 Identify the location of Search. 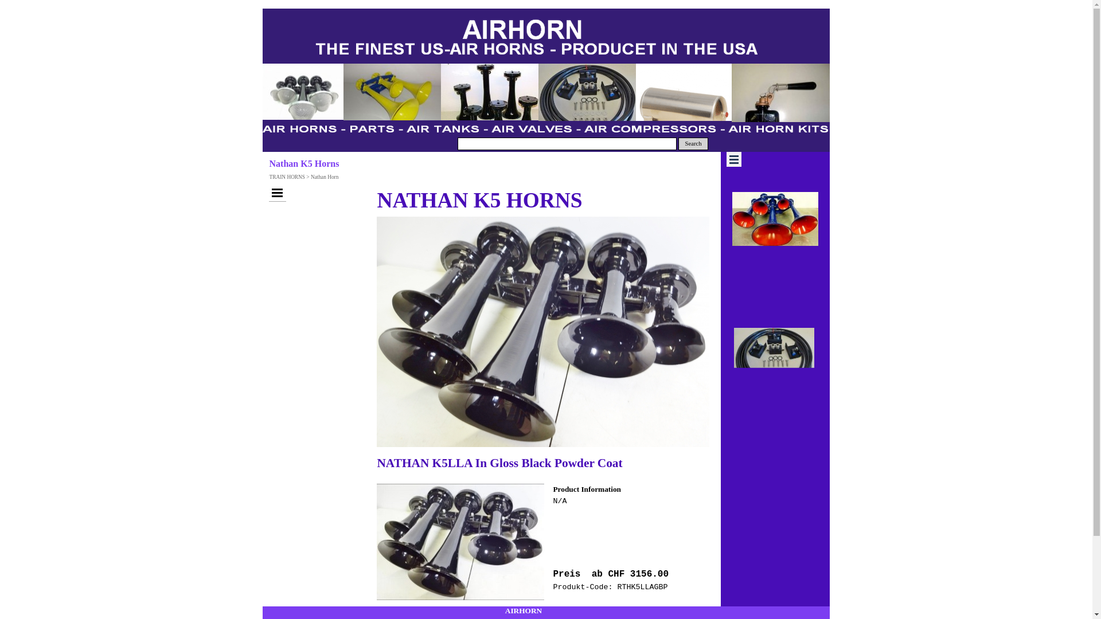
(693, 144).